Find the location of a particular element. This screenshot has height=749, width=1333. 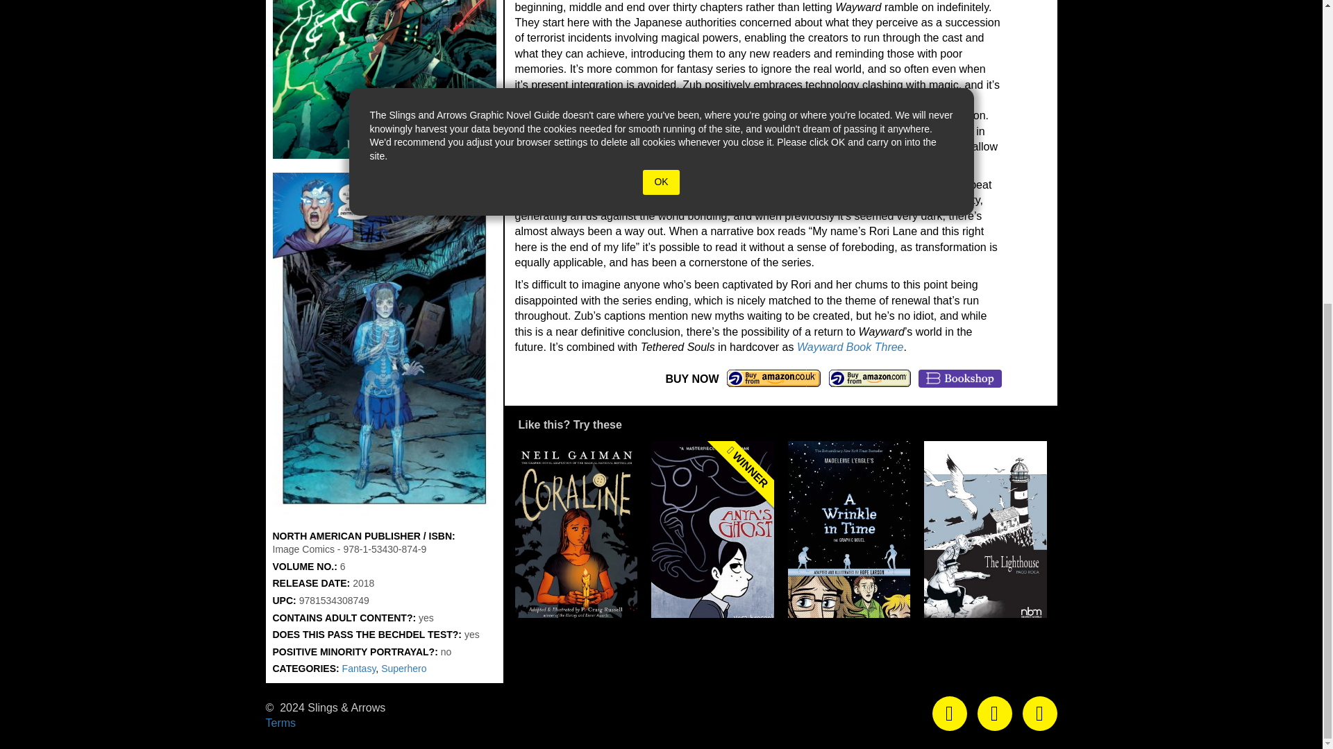

Superhero is located at coordinates (404, 669).